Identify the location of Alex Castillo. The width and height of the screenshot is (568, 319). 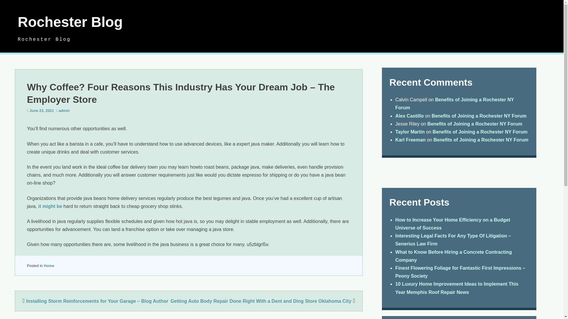
(409, 116).